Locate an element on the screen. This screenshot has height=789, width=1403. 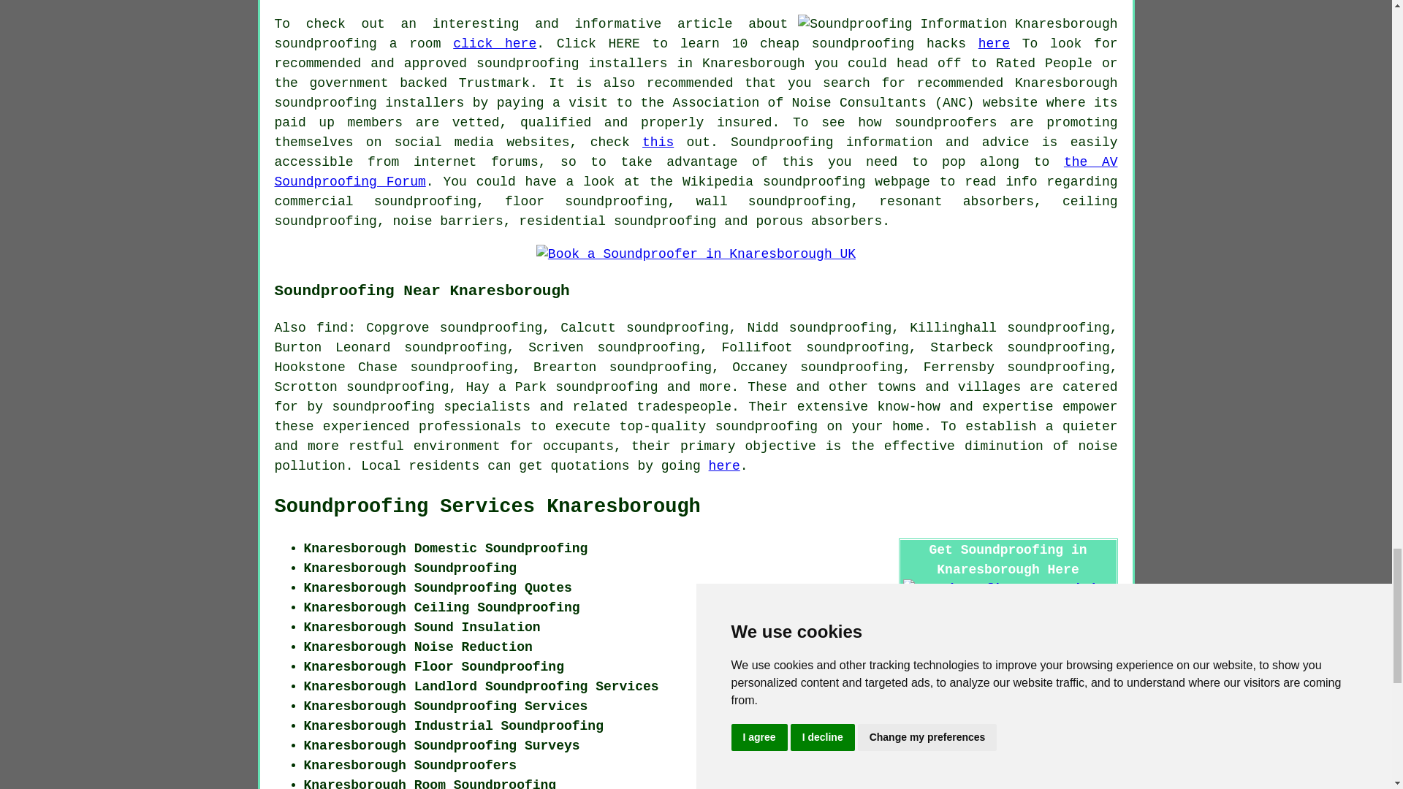
soundproofing specialists is located at coordinates (430, 406).